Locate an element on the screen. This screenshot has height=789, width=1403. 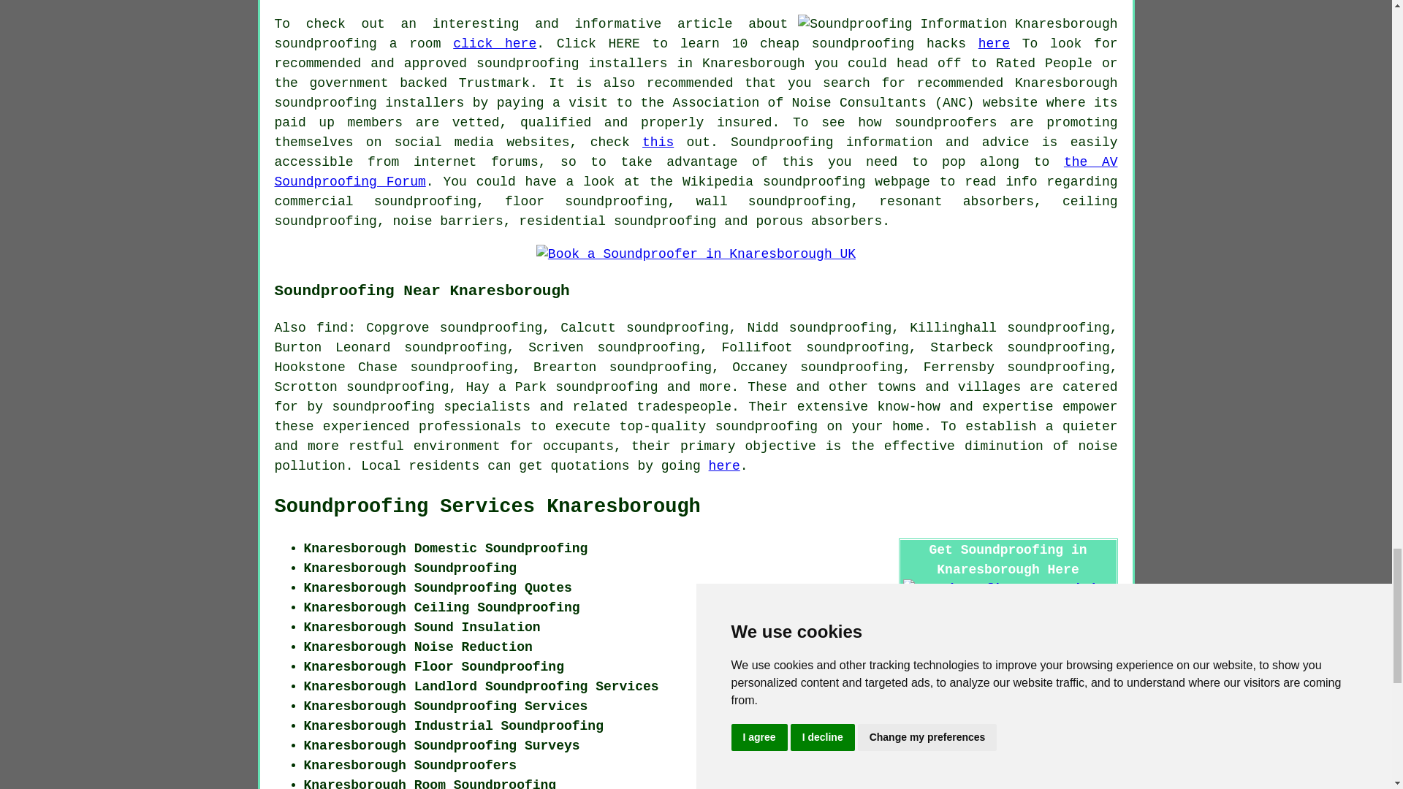
soundproofing specialists is located at coordinates (430, 406).